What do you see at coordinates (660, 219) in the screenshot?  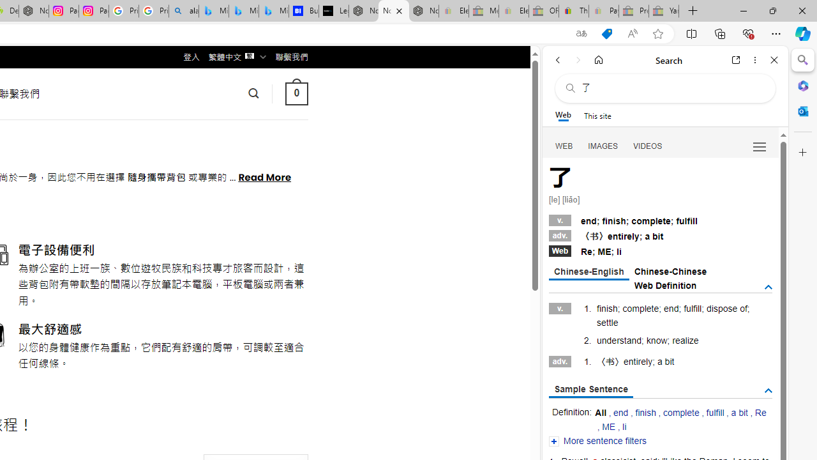 I see `v.end; finish; complete; fulfill` at bounding box center [660, 219].